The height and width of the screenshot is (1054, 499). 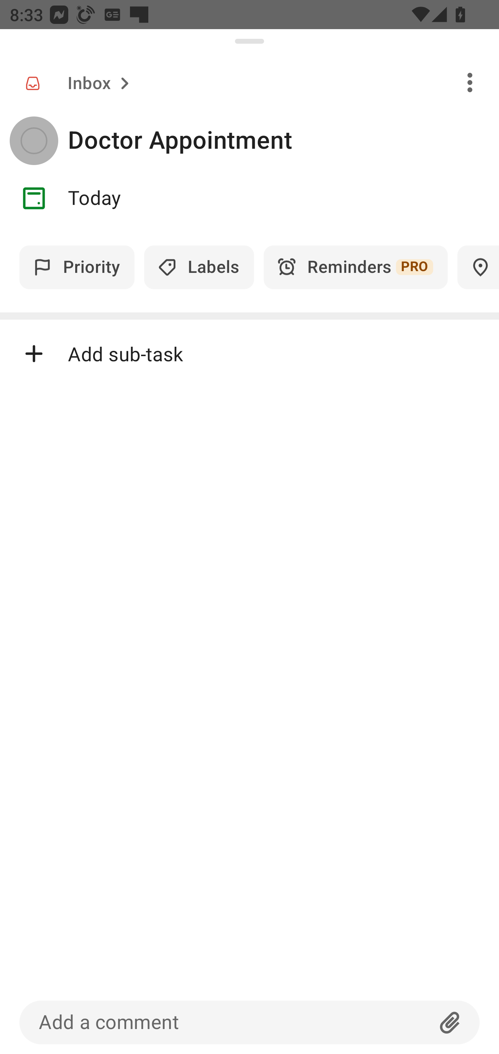 I want to click on Labels, so click(x=199, y=267).